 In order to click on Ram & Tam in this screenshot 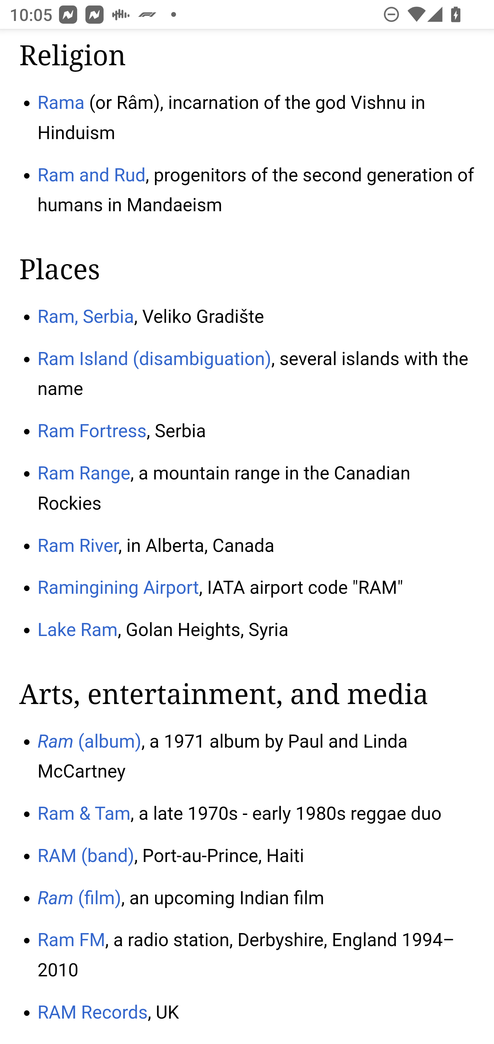, I will do `click(84, 814)`.